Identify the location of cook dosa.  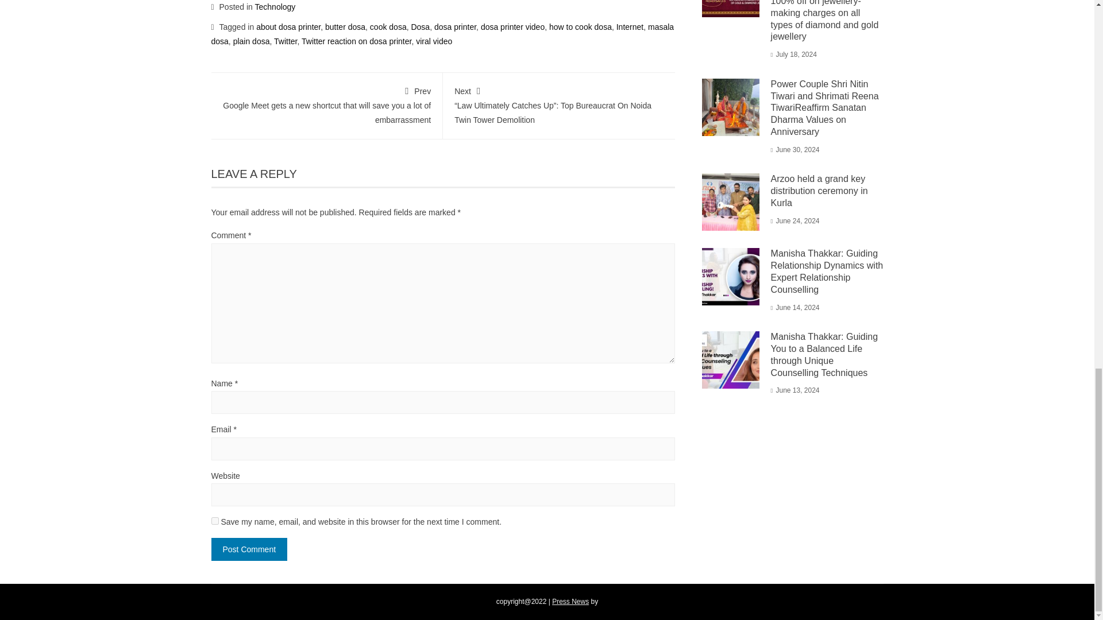
(388, 26).